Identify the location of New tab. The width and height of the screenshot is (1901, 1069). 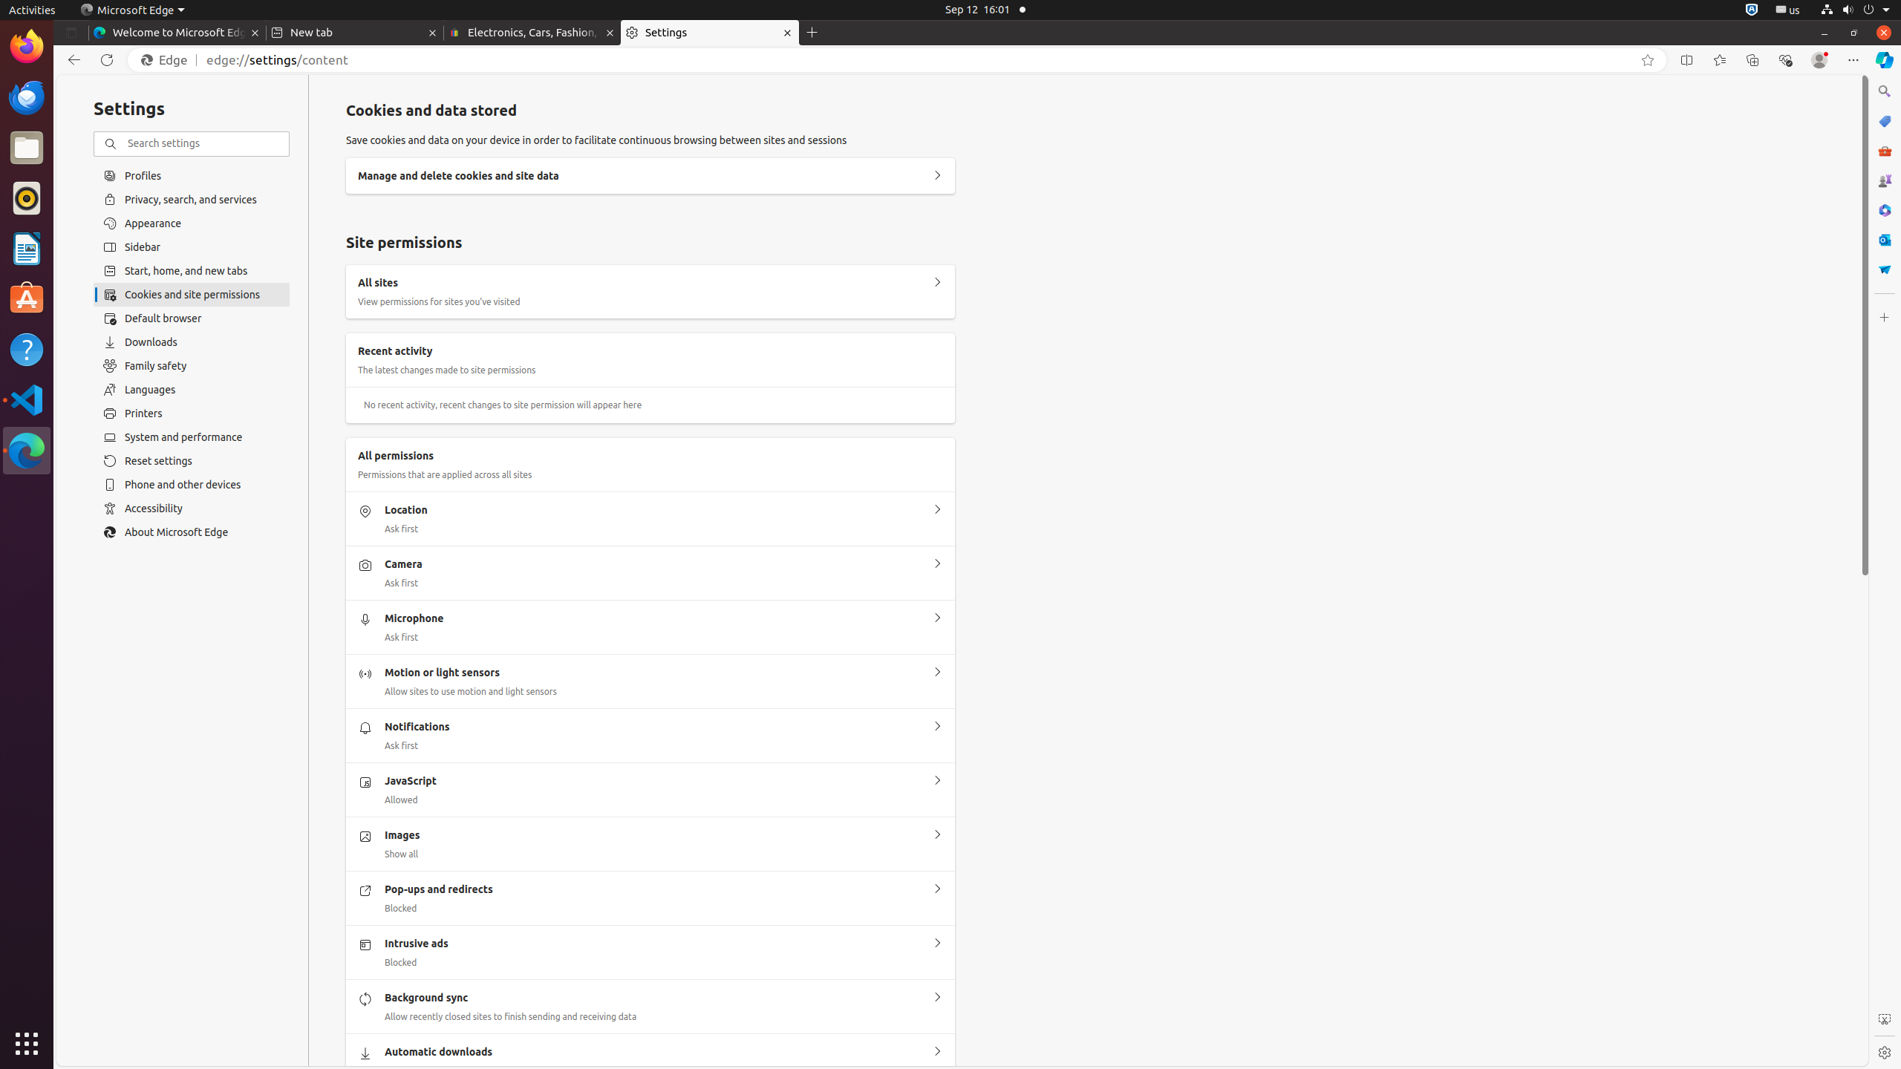
(355, 33).